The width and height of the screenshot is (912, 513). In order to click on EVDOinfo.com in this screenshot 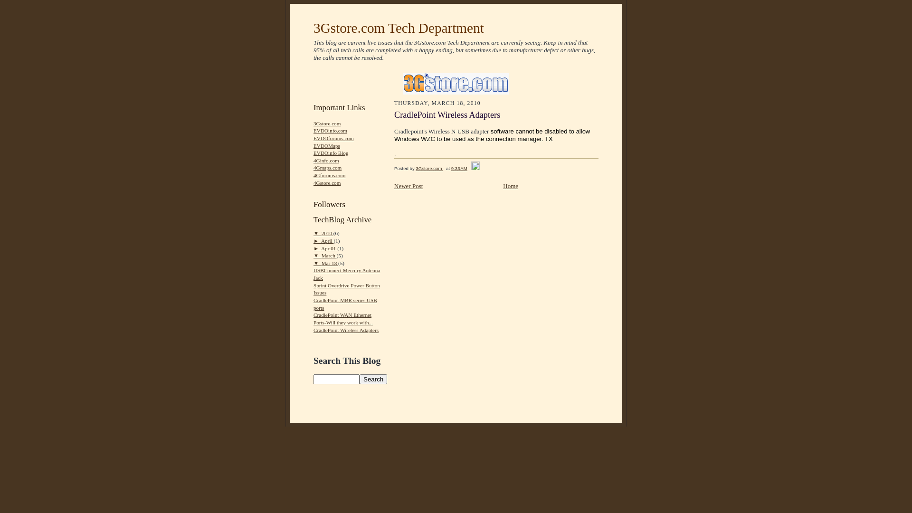, I will do `click(331, 131)`.